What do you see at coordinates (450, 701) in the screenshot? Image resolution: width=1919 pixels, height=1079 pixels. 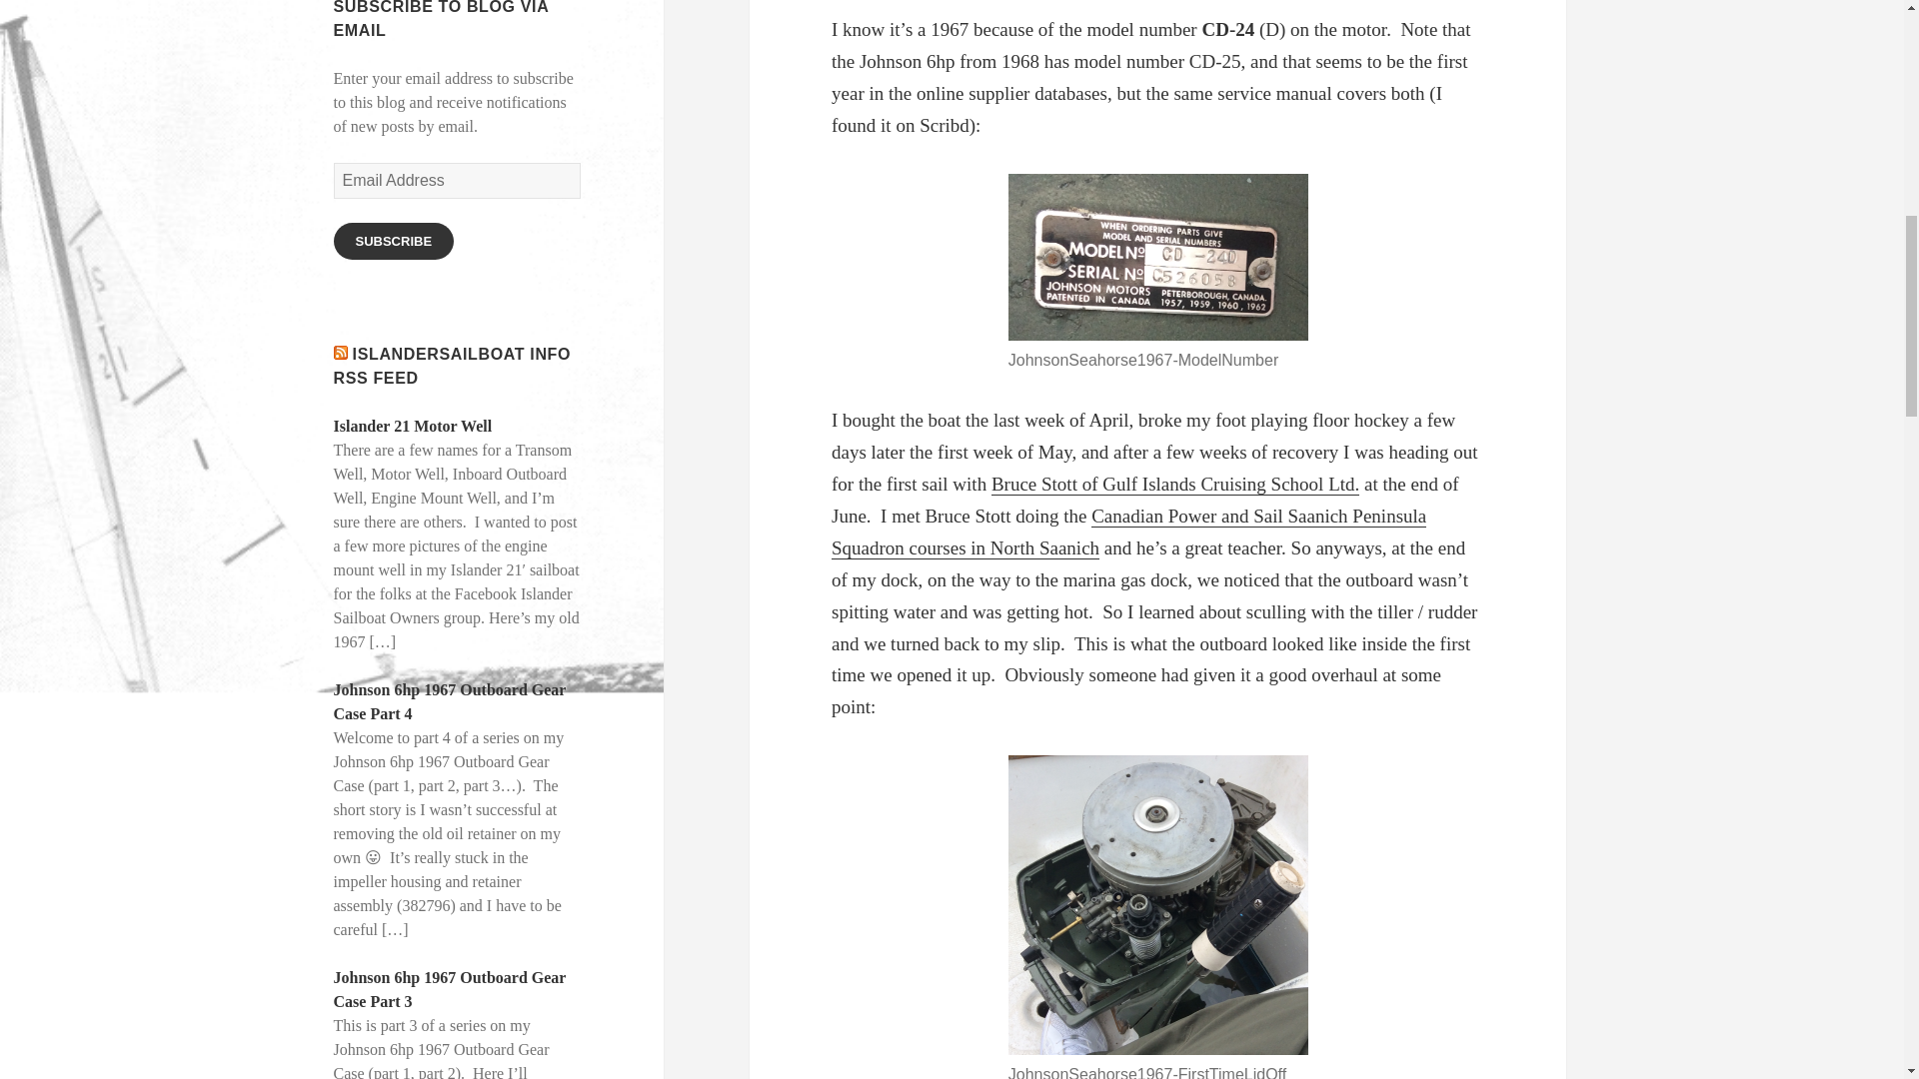 I see `Johnson 6hp 1967 Outboard Gear Case Part 4` at bounding box center [450, 701].